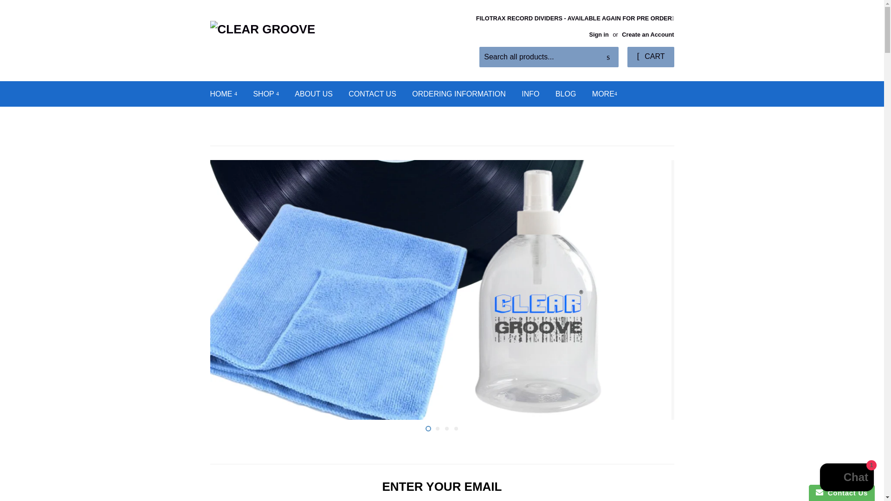  I want to click on CART, so click(650, 57).